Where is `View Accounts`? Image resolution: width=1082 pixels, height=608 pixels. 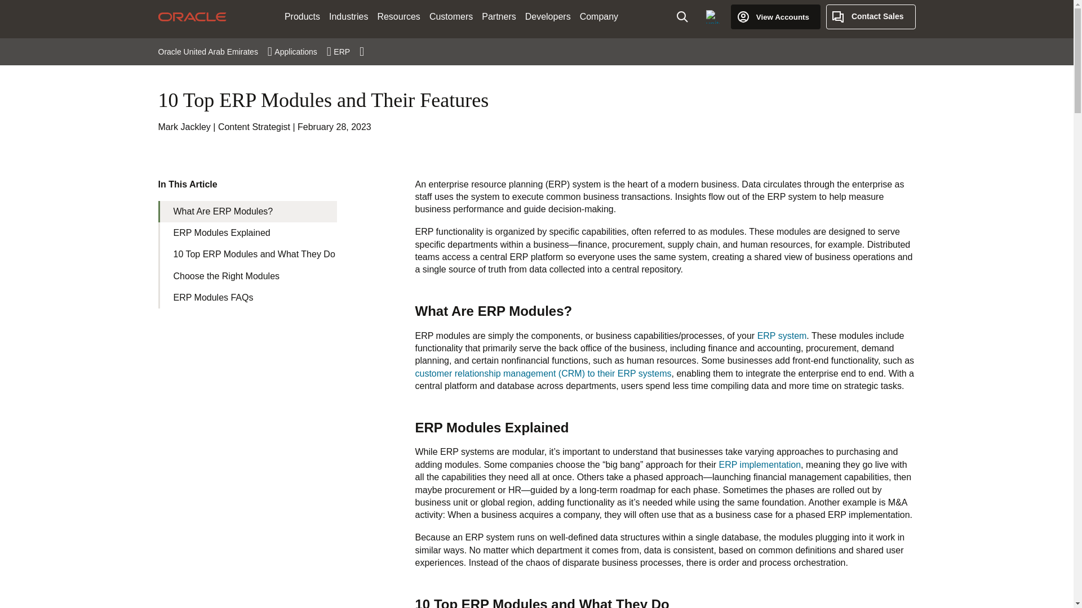 View Accounts is located at coordinates (775, 16).